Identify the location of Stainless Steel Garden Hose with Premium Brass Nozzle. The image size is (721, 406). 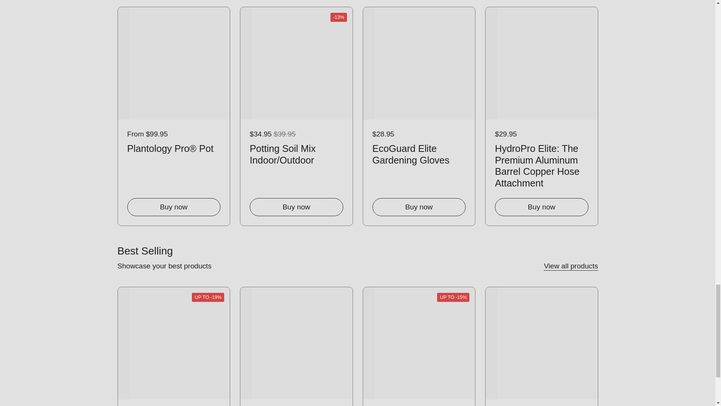
(664, 164).